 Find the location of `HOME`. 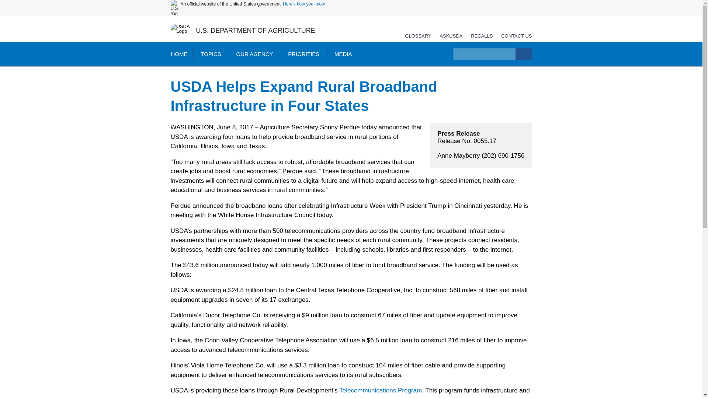

HOME is located at coordinates (178, 54).